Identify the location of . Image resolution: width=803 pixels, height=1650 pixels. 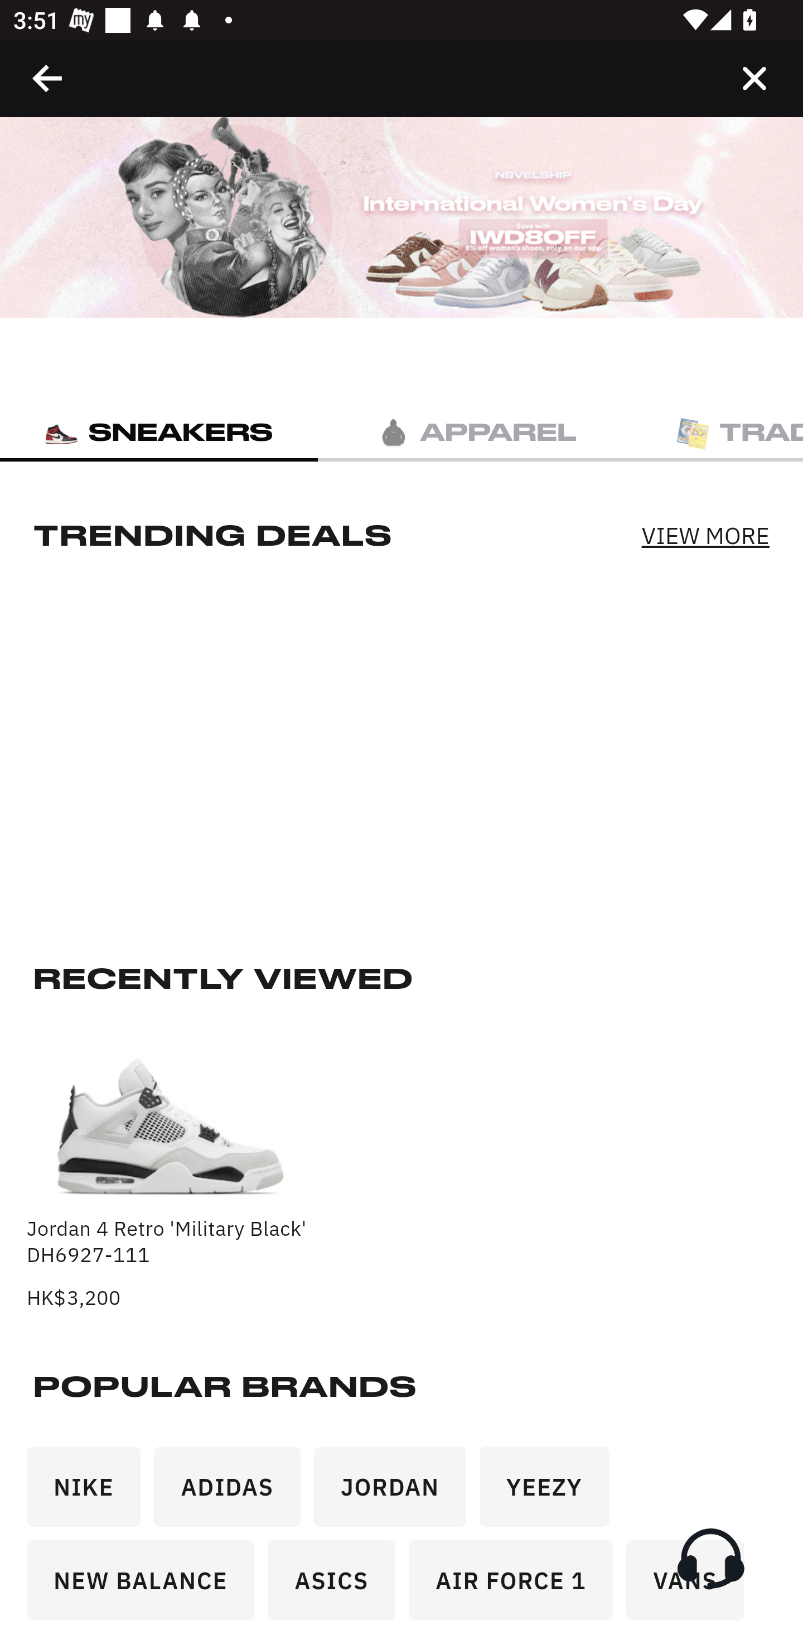
(754, 78).